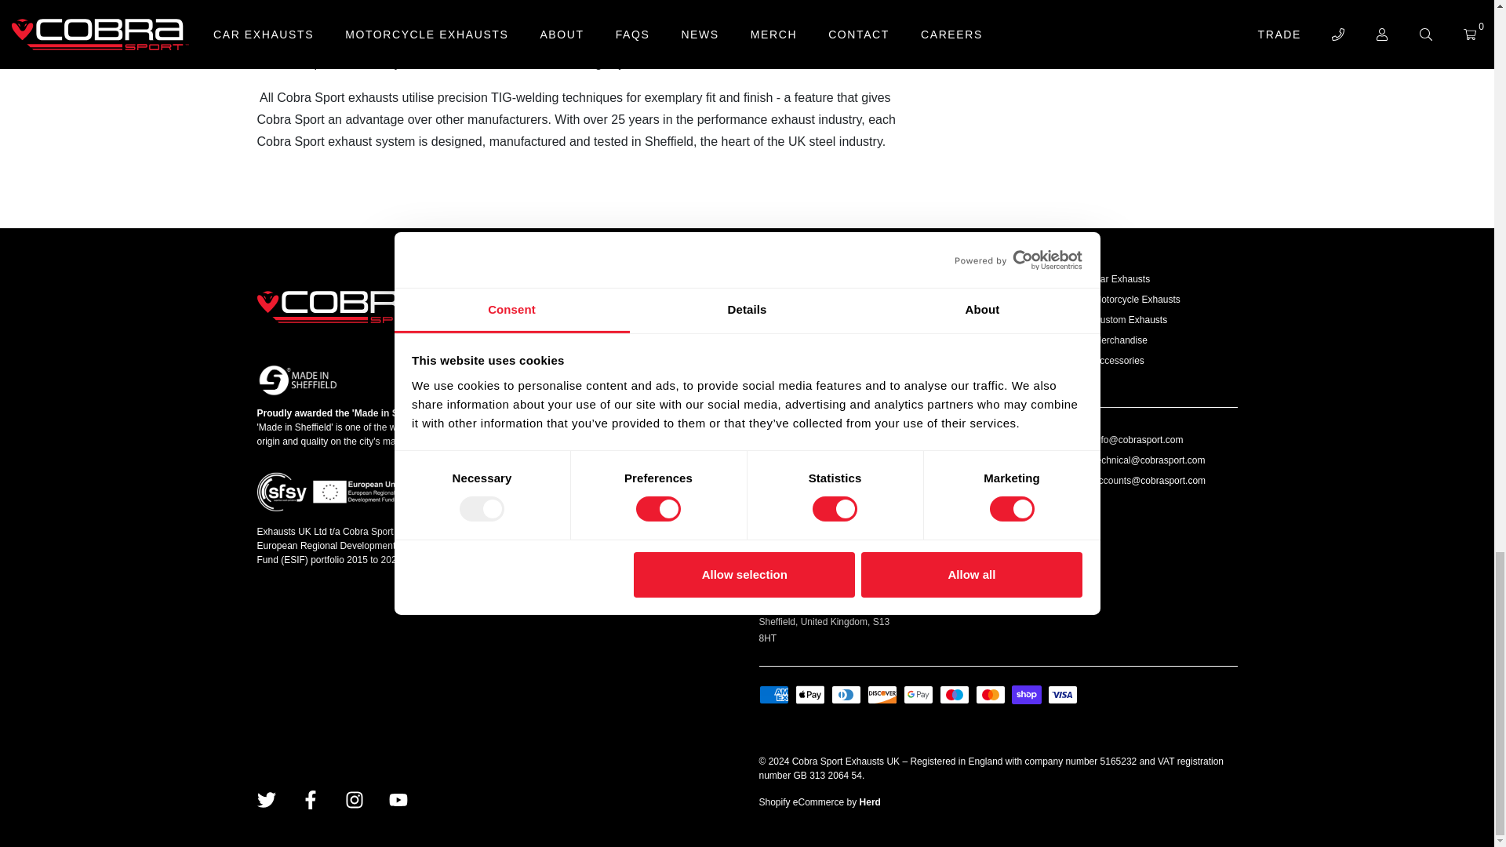 The height and width of the screenshot is (847, 1506). What do you see at coordinates (809, 694) in the screenshot?
I see `Apple Pay` at bounding box center [809, 694].